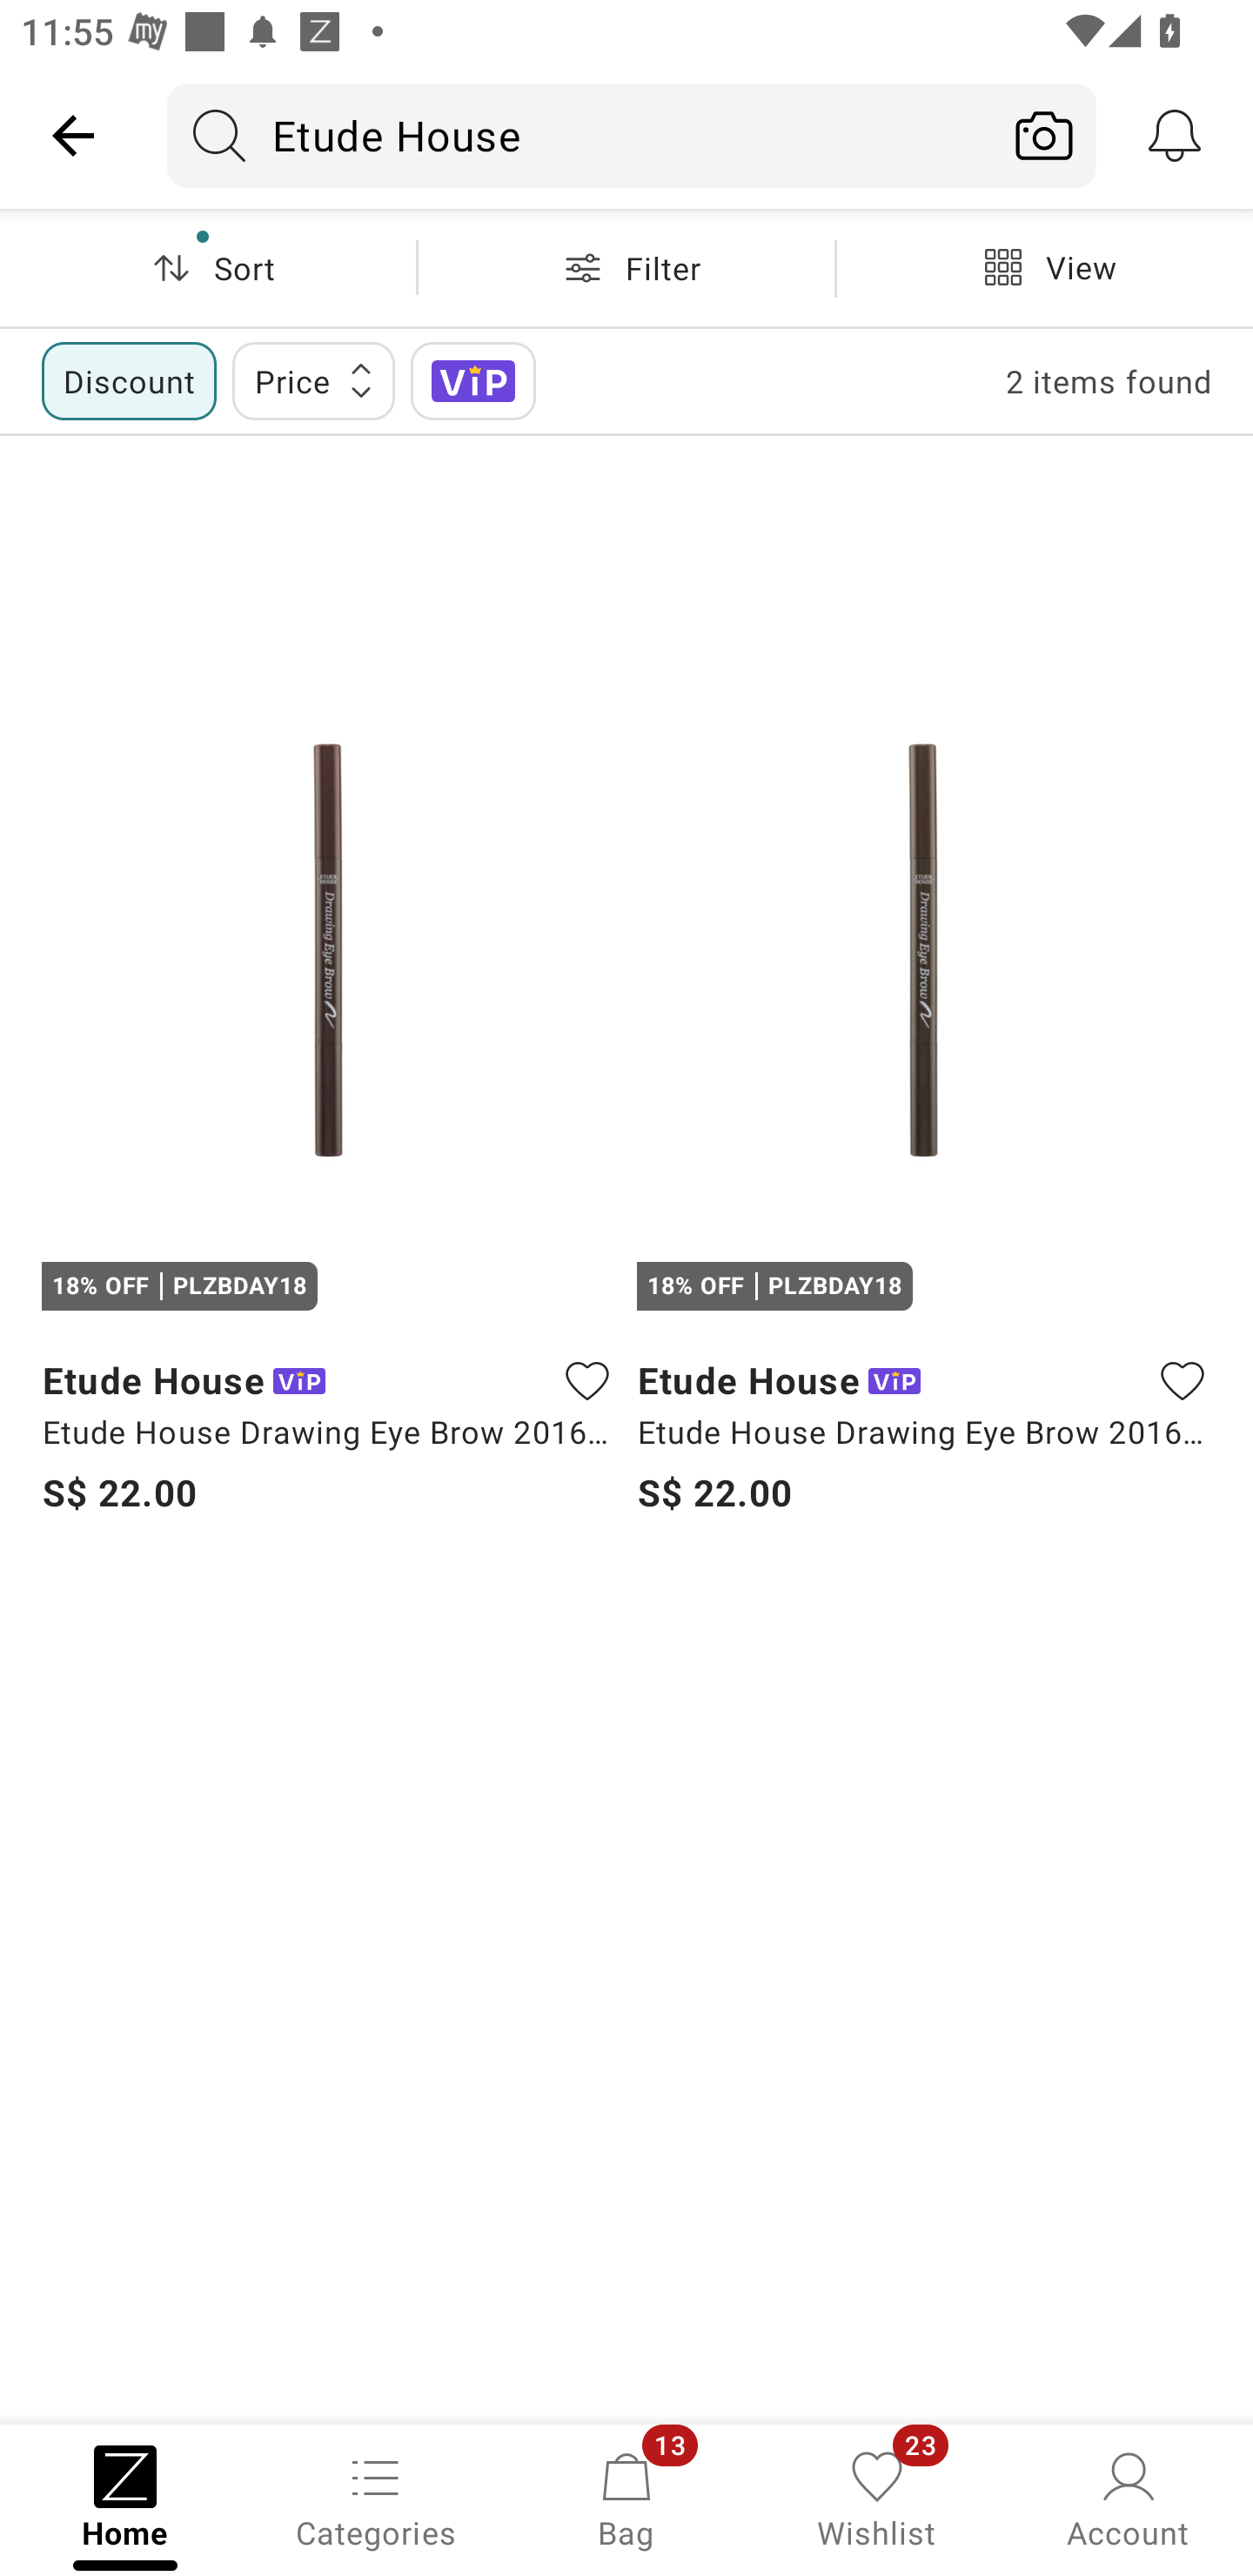 Image resolution: width=1253 pixels, height=2576 pixels. What do you see at coordinates (129, 381) in the screenshot?
I see `Discount` at bounding box center [129, 381].